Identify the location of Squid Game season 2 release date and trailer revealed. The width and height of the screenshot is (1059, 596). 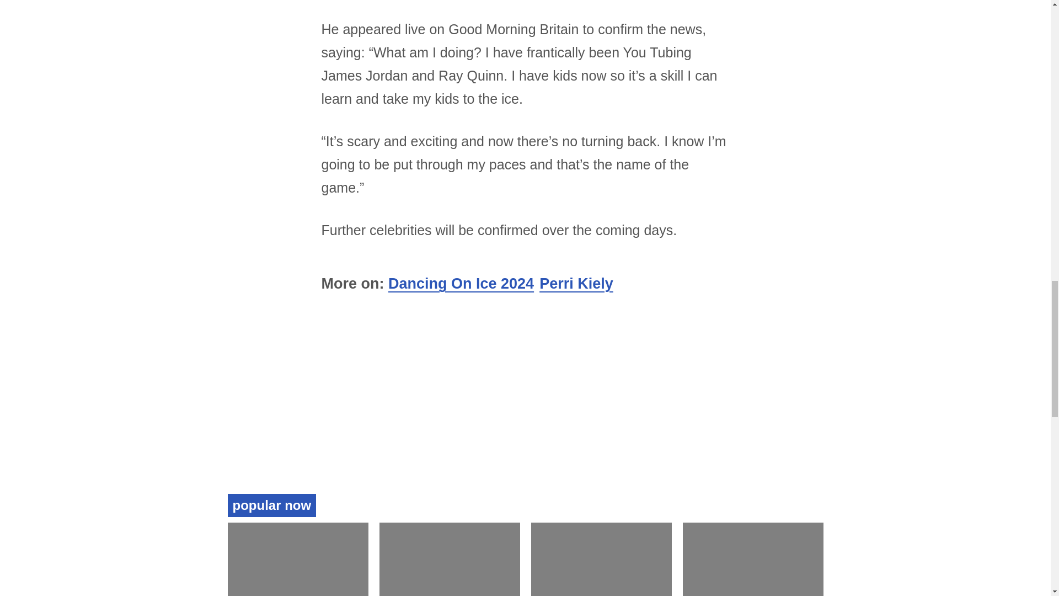
(284, 316).